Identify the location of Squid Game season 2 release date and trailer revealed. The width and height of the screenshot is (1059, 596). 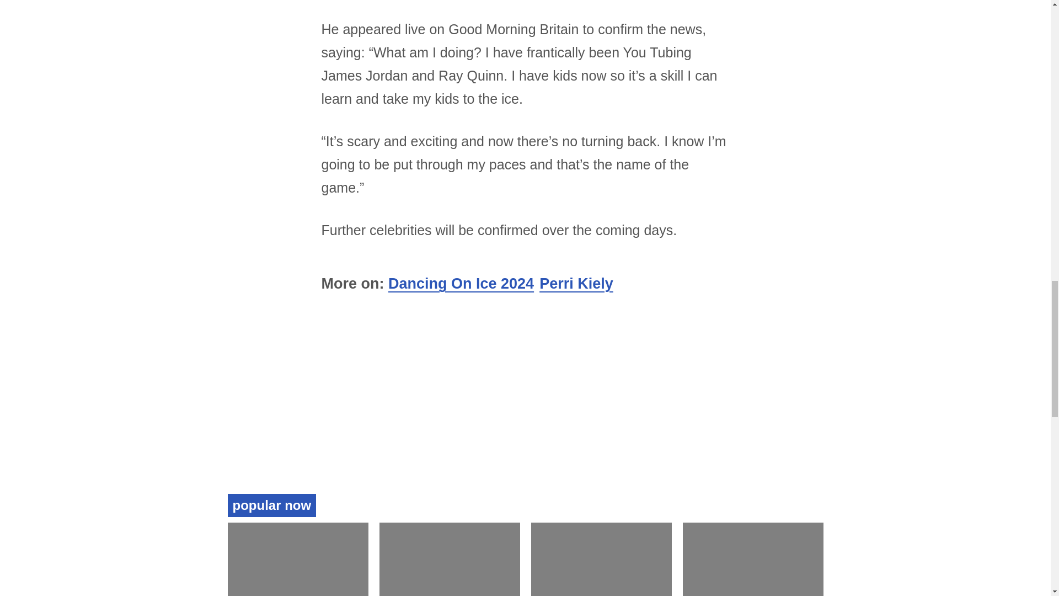
(284, 316).